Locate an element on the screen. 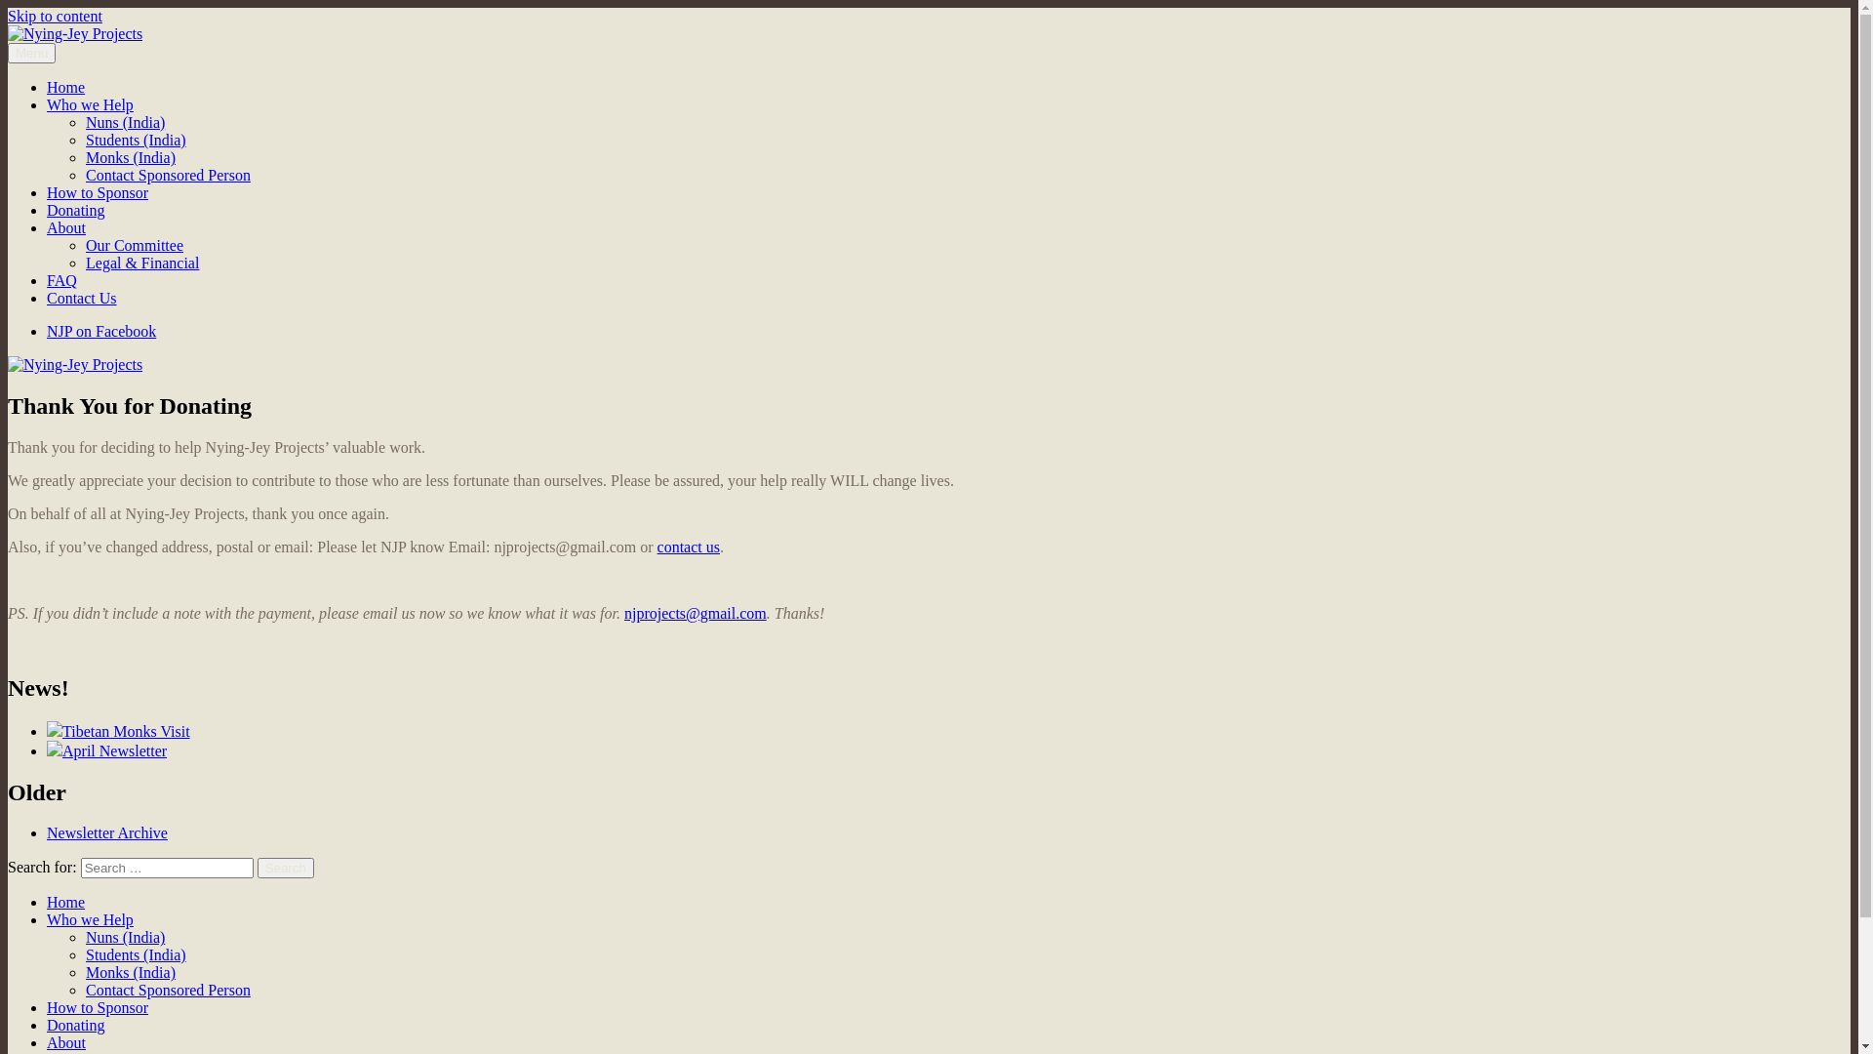 The image size is (1873, 1054). Who we Help is located at coordinates (90, 919).